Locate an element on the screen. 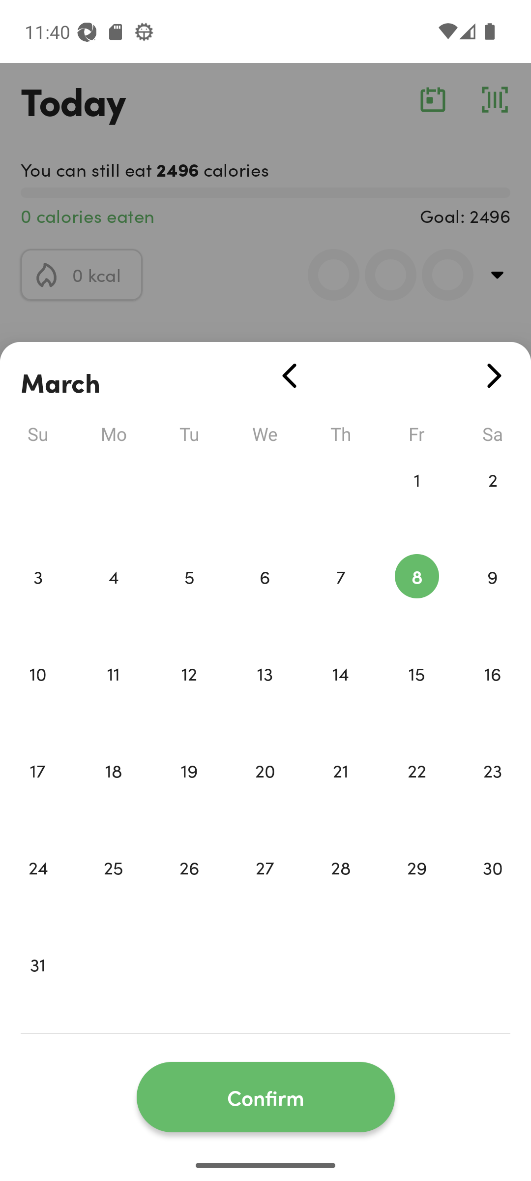 This screenshot has height=1181, width=531. 11 is located at coordinates (113, 694).